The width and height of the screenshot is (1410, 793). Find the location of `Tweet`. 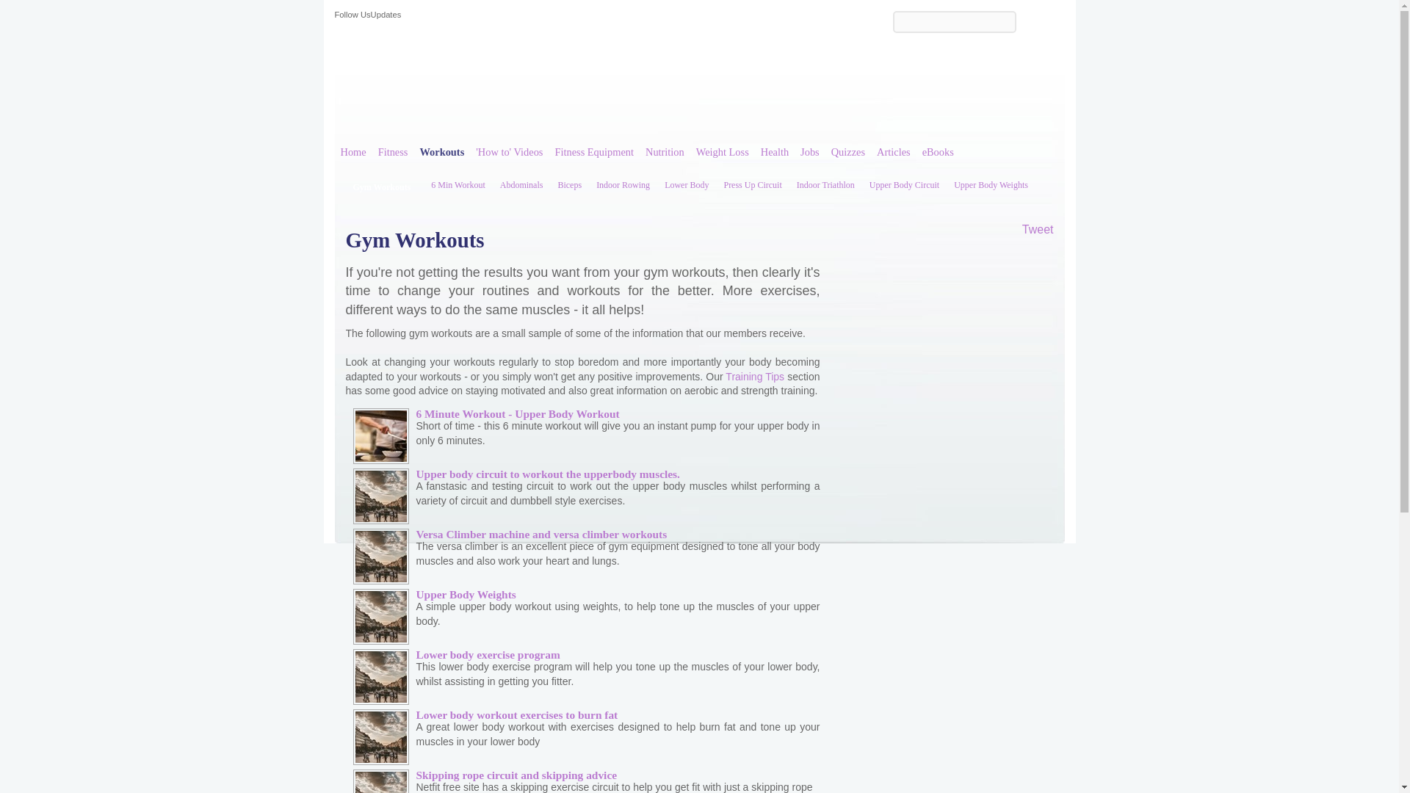

Tweet is located at coordinates (1038, 229).